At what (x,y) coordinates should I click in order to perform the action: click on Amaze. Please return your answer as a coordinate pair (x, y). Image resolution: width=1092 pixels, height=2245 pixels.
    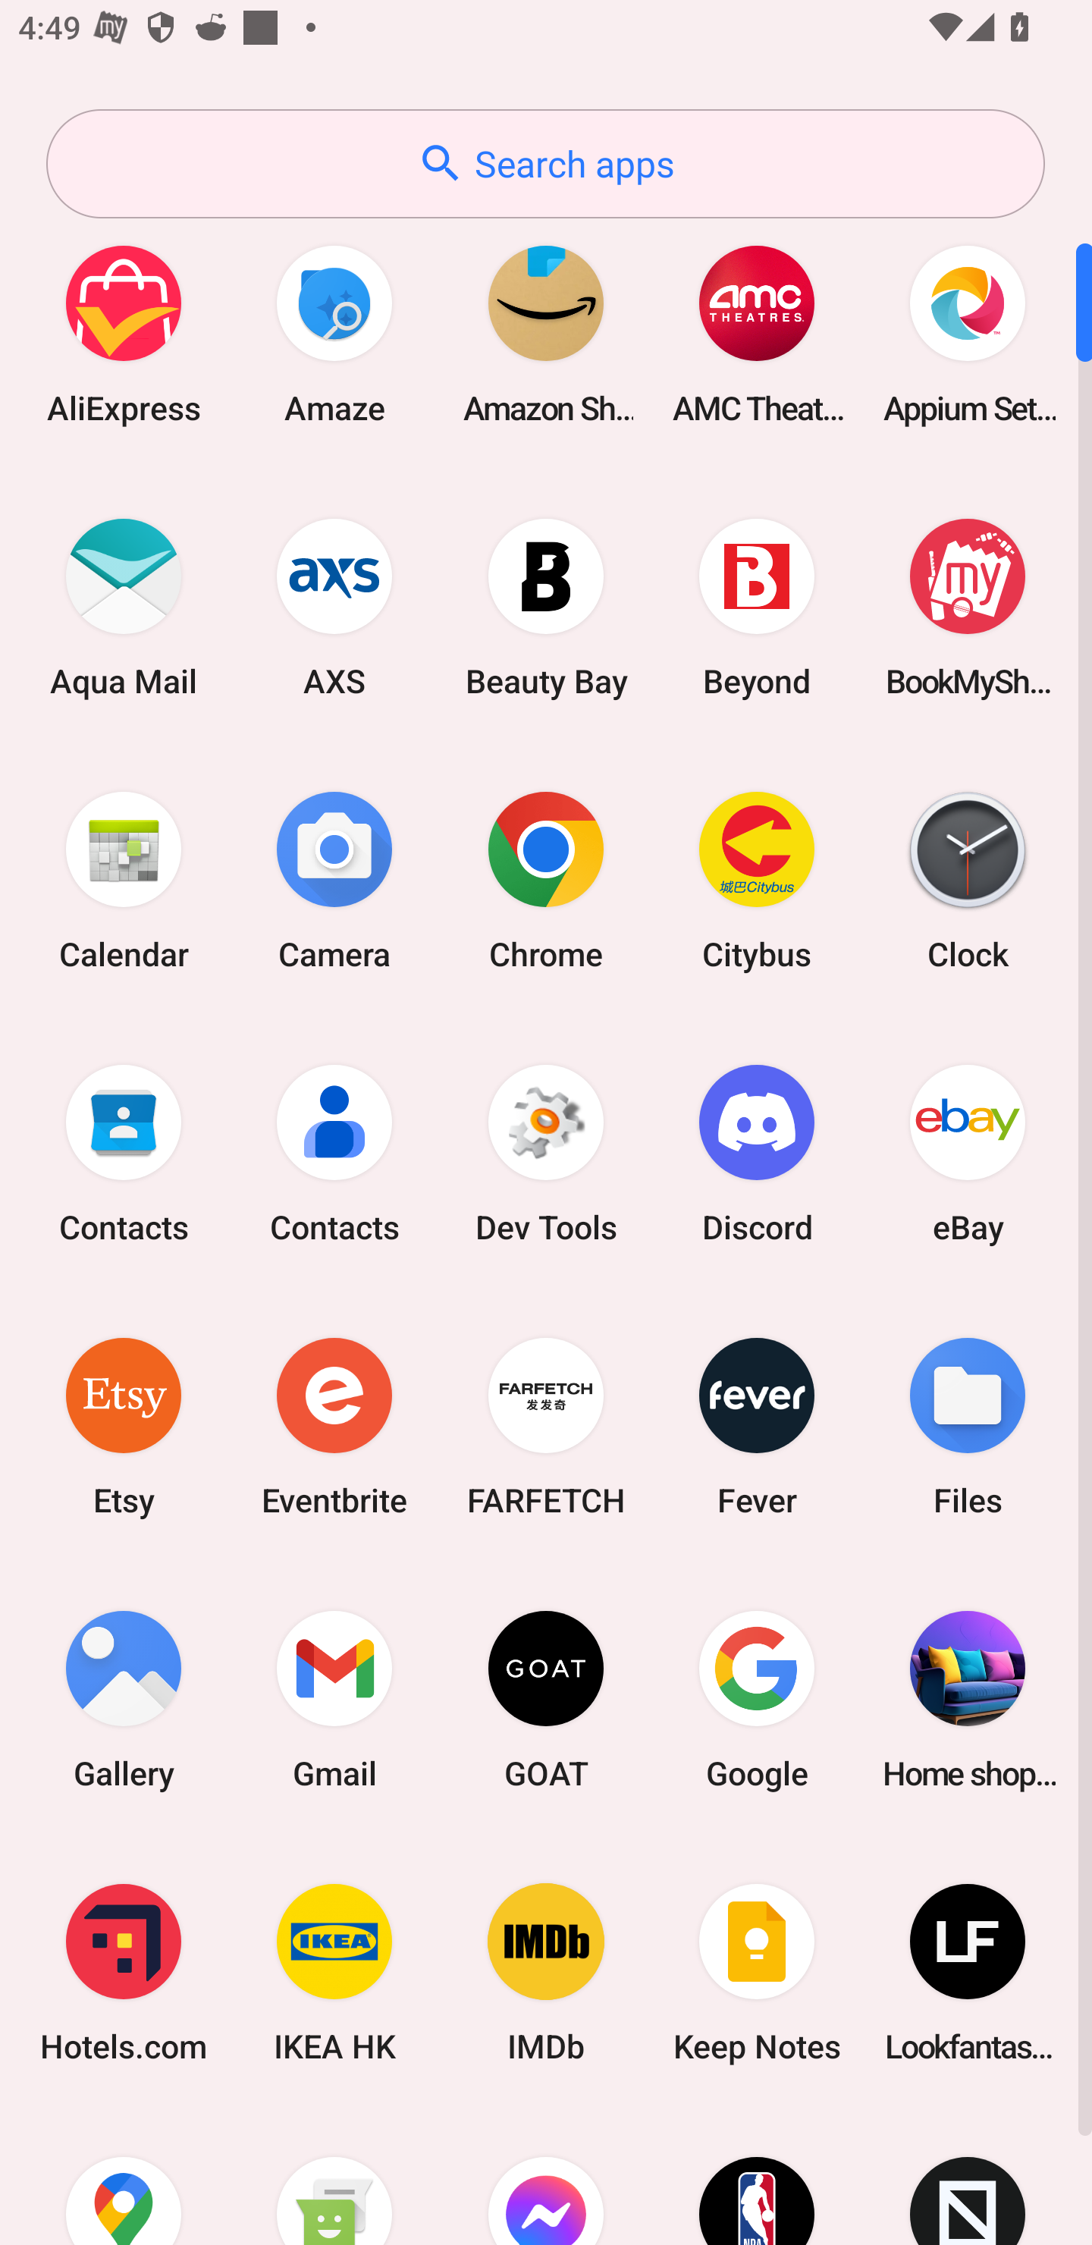
    Looking at the image, I should click on (334, 334).